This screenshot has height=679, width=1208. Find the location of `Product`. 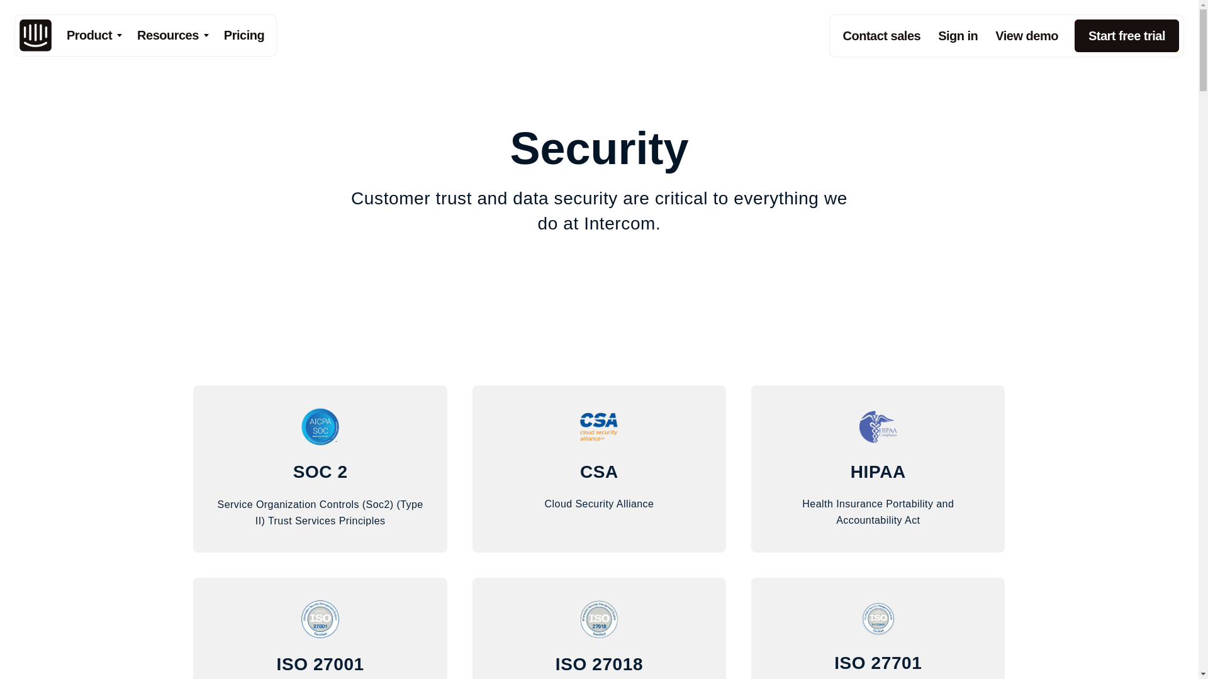

Product is located at coordinates (94, 35).